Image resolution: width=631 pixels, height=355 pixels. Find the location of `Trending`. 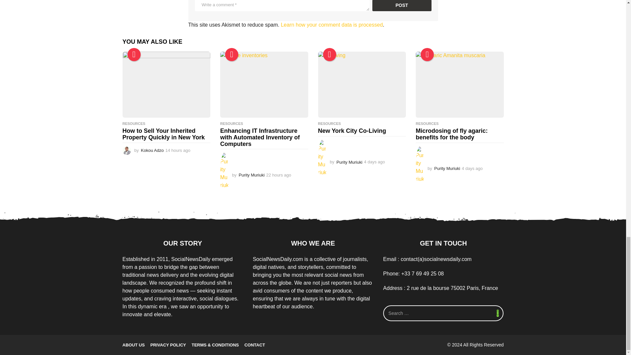

Trending is located at coordinates (232, 54).